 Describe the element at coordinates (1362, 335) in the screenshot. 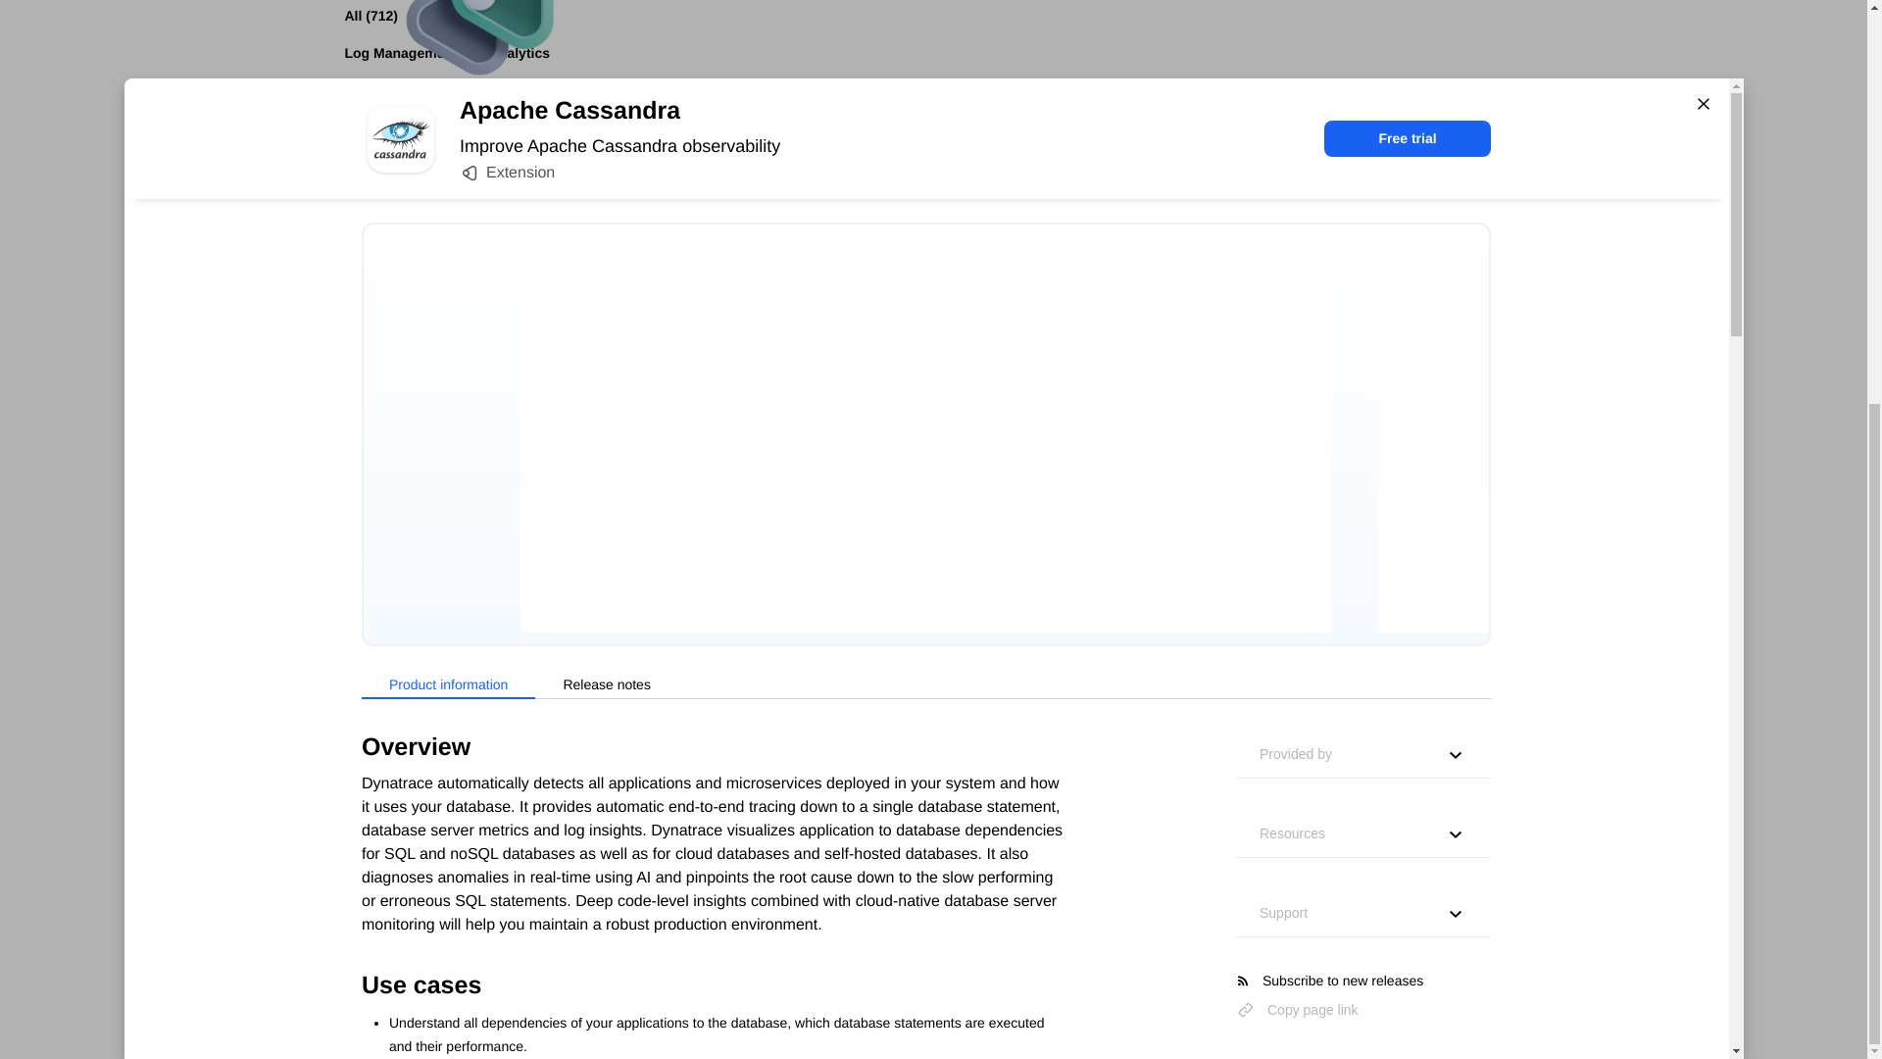

I see `Subscribe to new releases` at that location.